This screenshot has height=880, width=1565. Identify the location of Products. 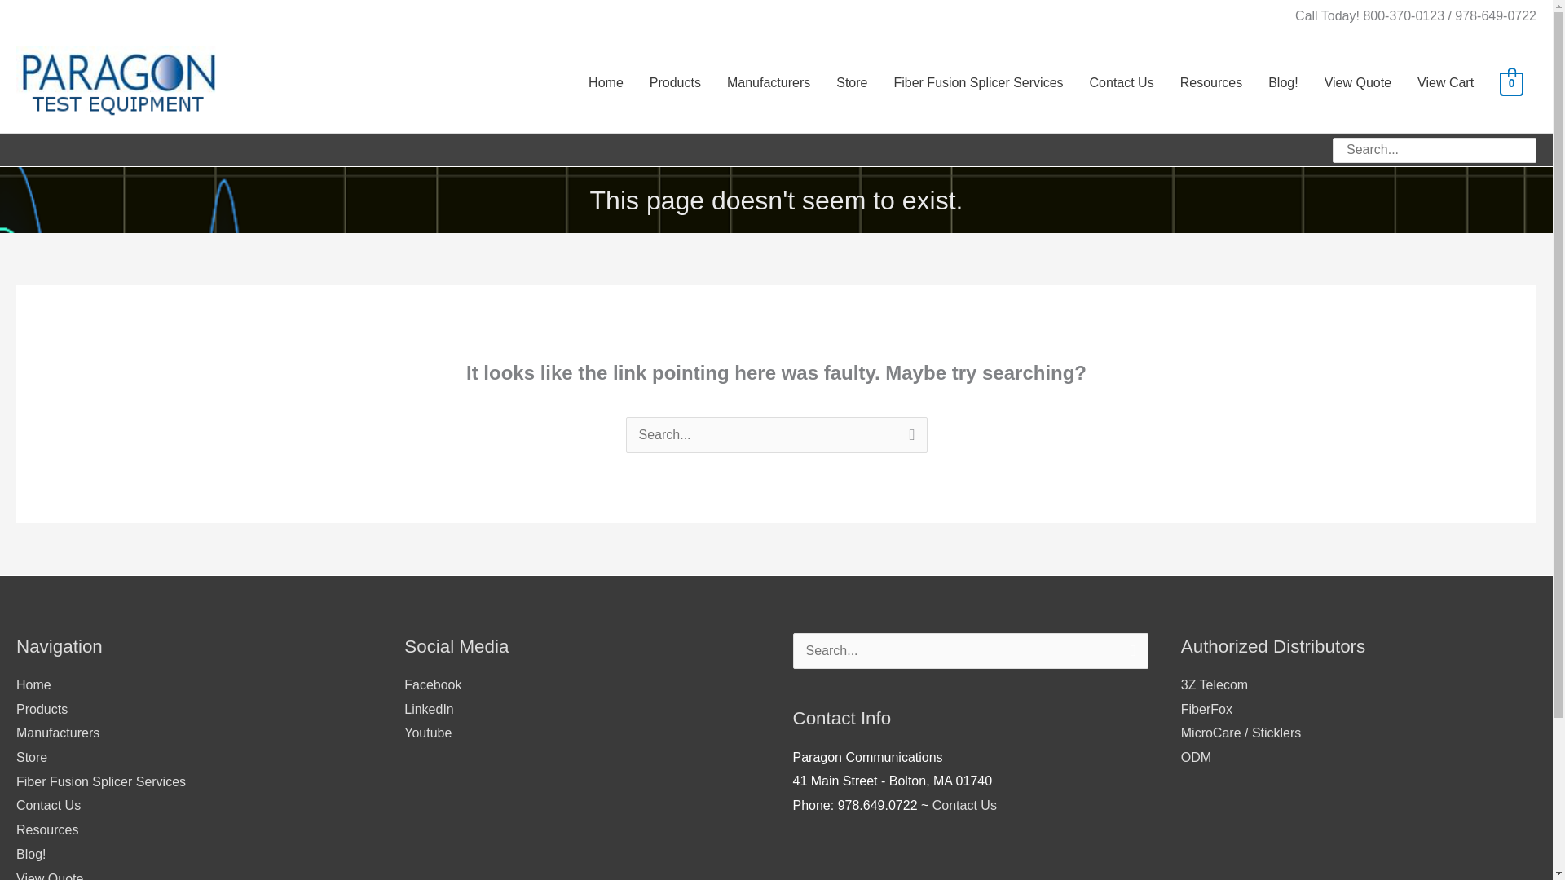
(675, 83).